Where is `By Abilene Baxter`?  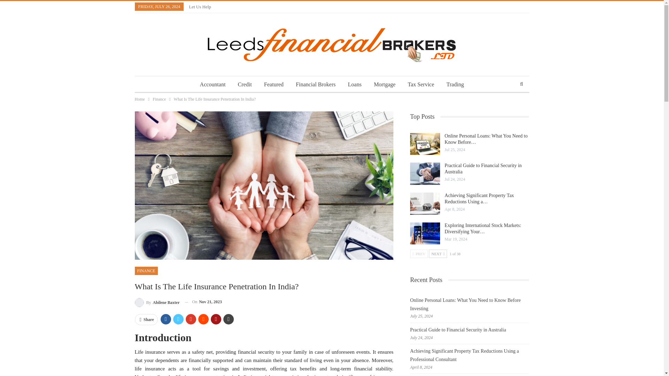
By Abilene Baxter is located at coordinates (157, 302).